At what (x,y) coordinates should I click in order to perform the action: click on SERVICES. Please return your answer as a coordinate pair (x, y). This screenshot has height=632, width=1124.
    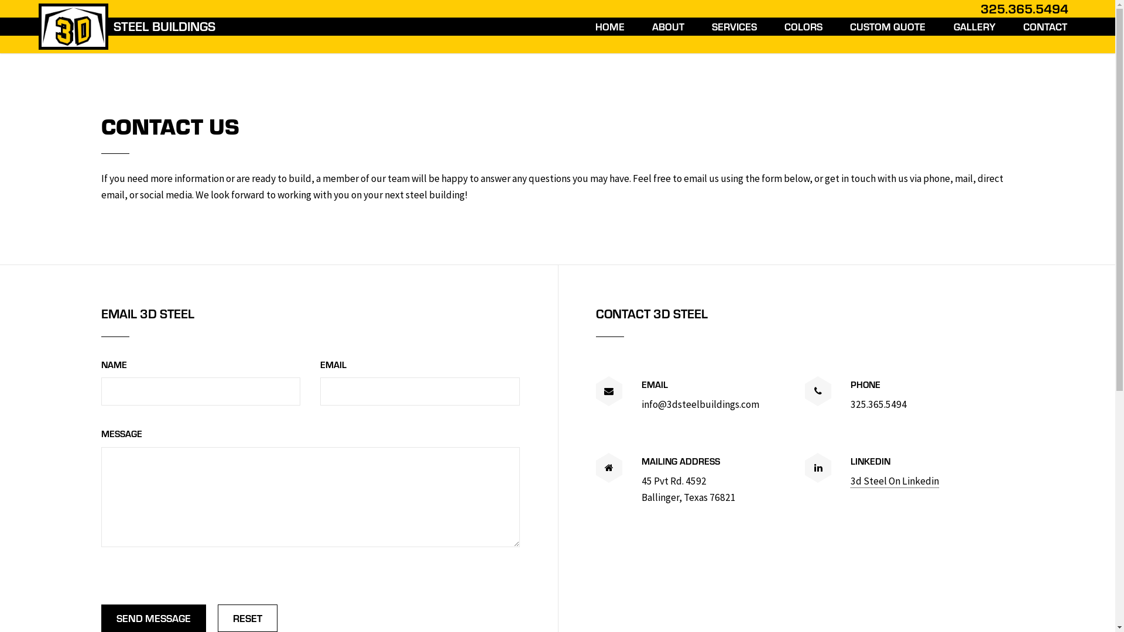
    Looking at the image, I should click on (734, 27).